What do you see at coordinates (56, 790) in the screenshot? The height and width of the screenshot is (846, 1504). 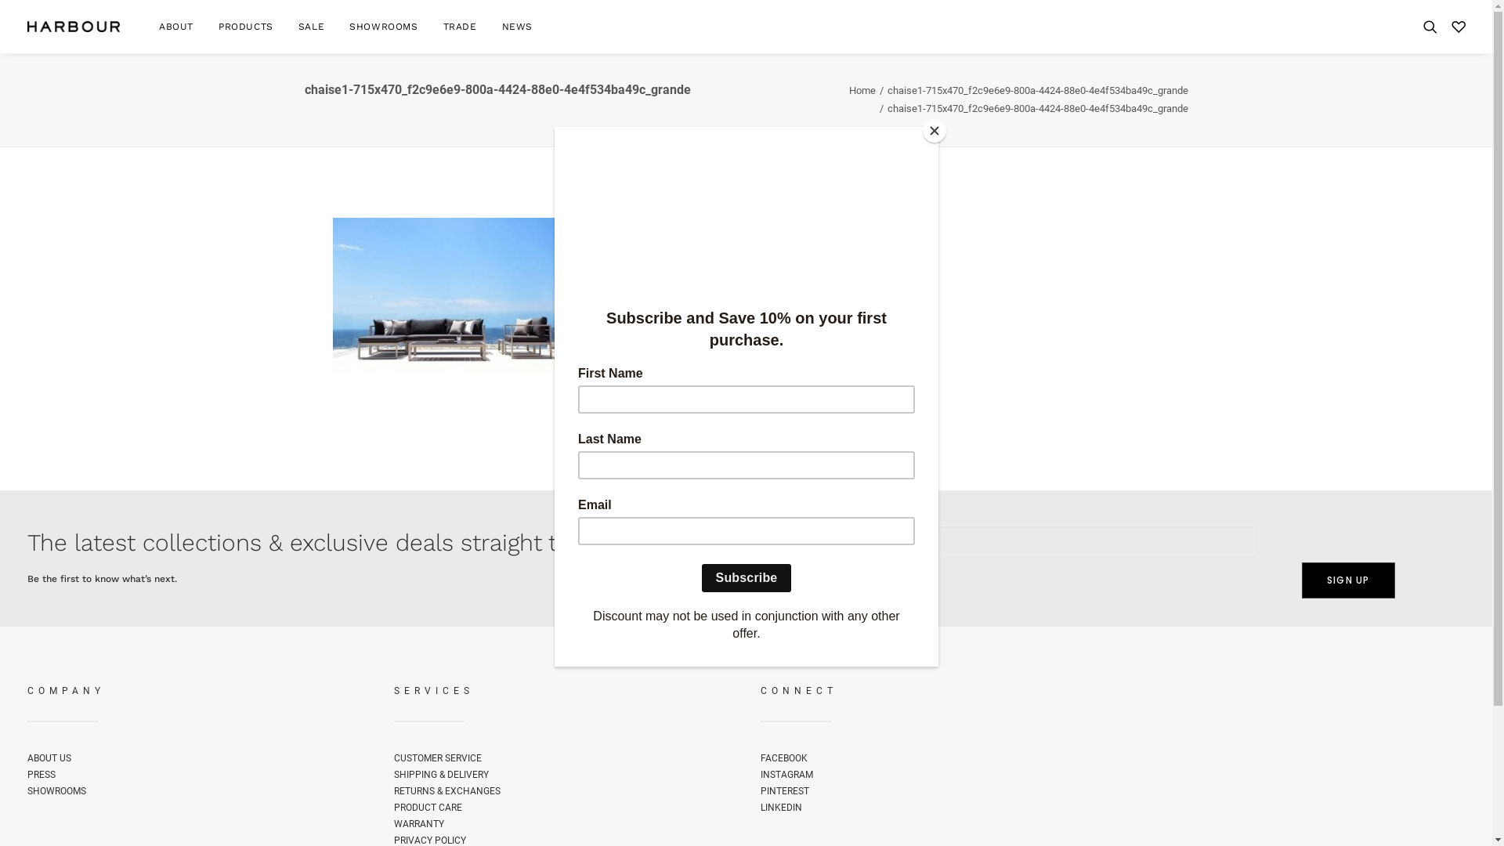 I see `SHOWROOMS` at bounding box center [56, 790].